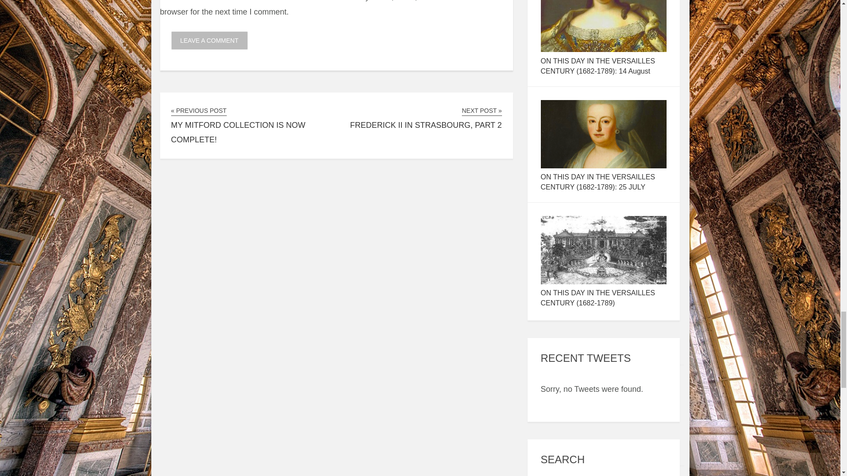 The width and height of the screenshot is (847, 476). What do you see at coordinates (209, 41) in the screenshot?
I see `Leave a Comment` at bounding box center [209, 41].